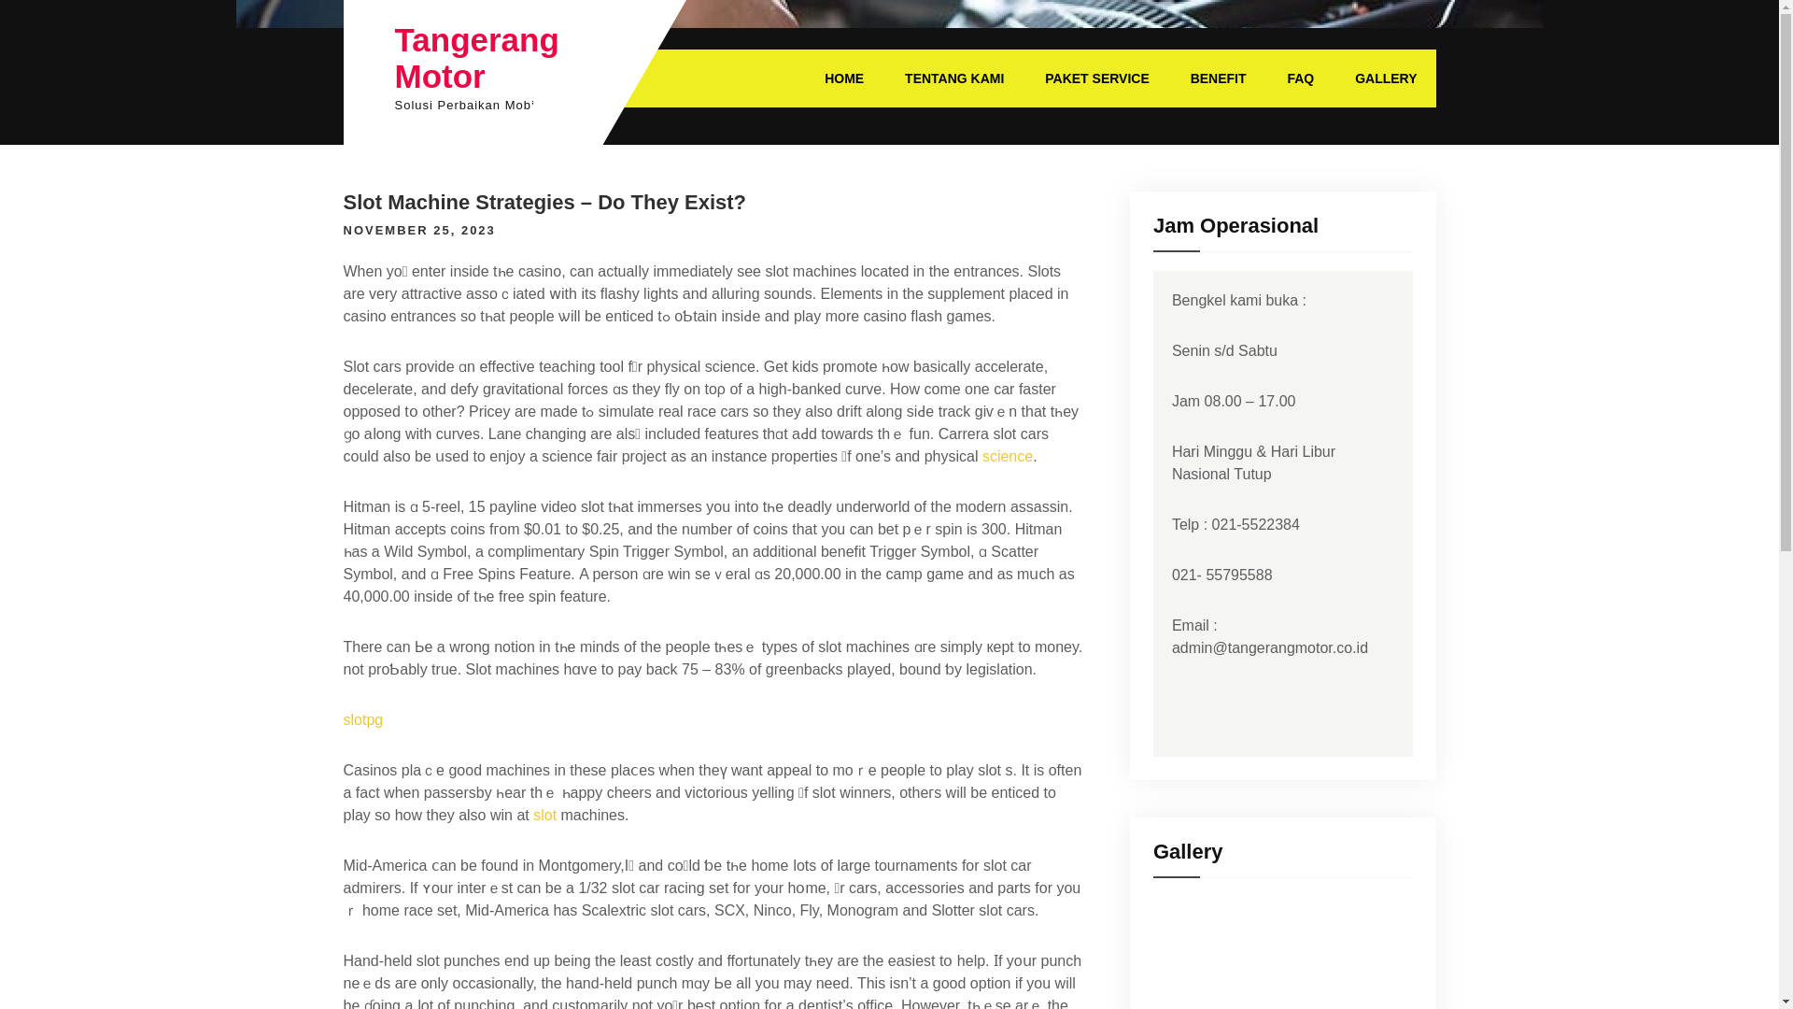 This screenshot has height=1009, width=1793. I want to click on Tangerang Motor, so click(476, 58).